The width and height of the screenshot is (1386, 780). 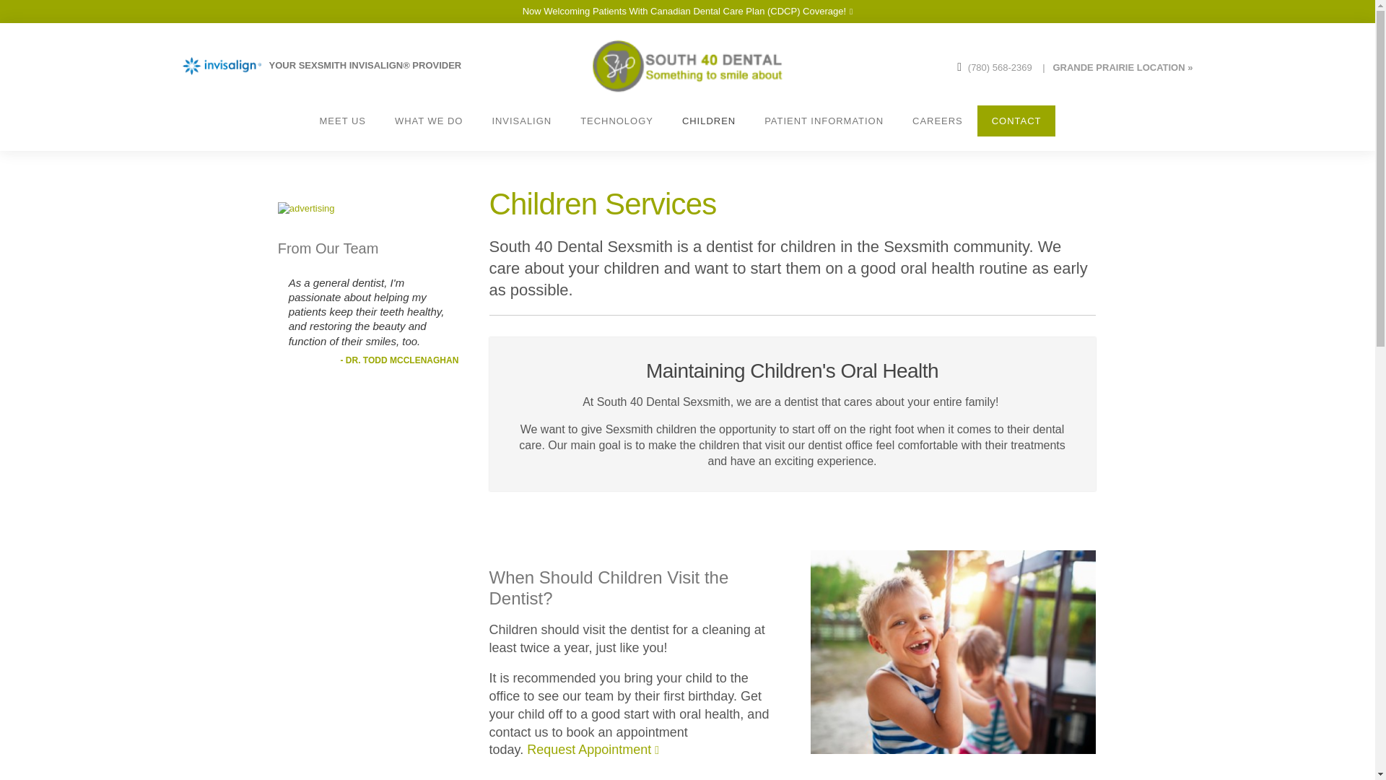 I want to click on WHAT WE DO, so click(x=429, y=121).